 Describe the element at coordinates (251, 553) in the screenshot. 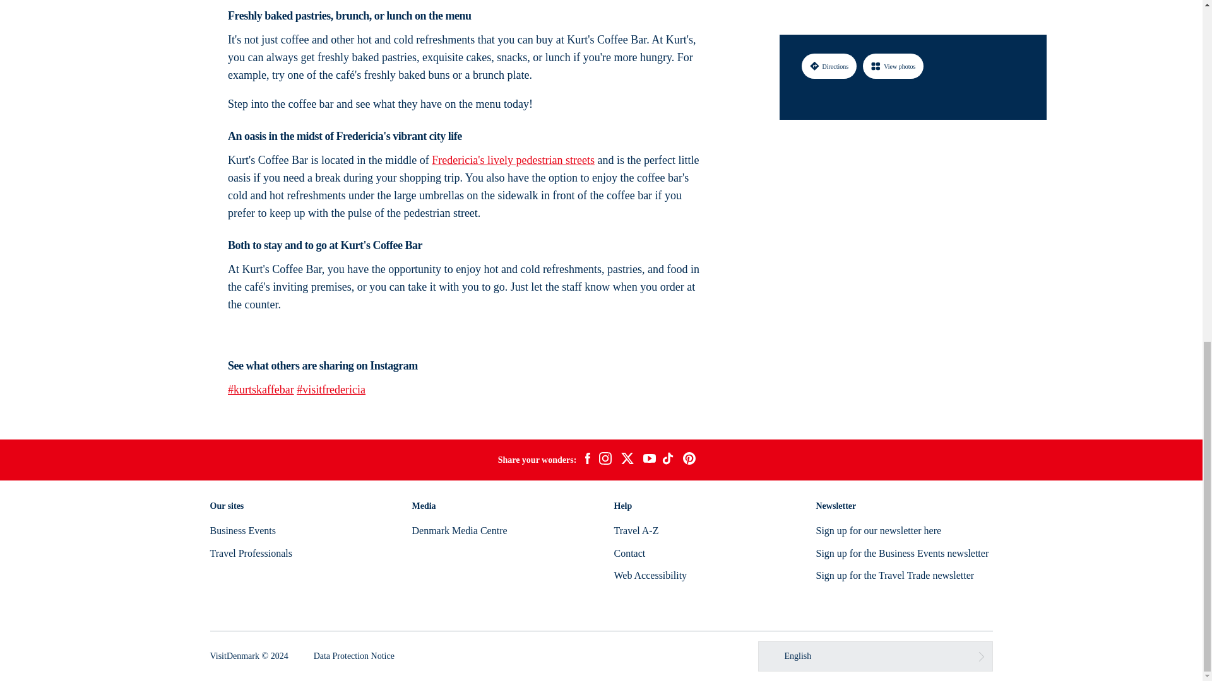

I see `Travel Professionals` at that location.